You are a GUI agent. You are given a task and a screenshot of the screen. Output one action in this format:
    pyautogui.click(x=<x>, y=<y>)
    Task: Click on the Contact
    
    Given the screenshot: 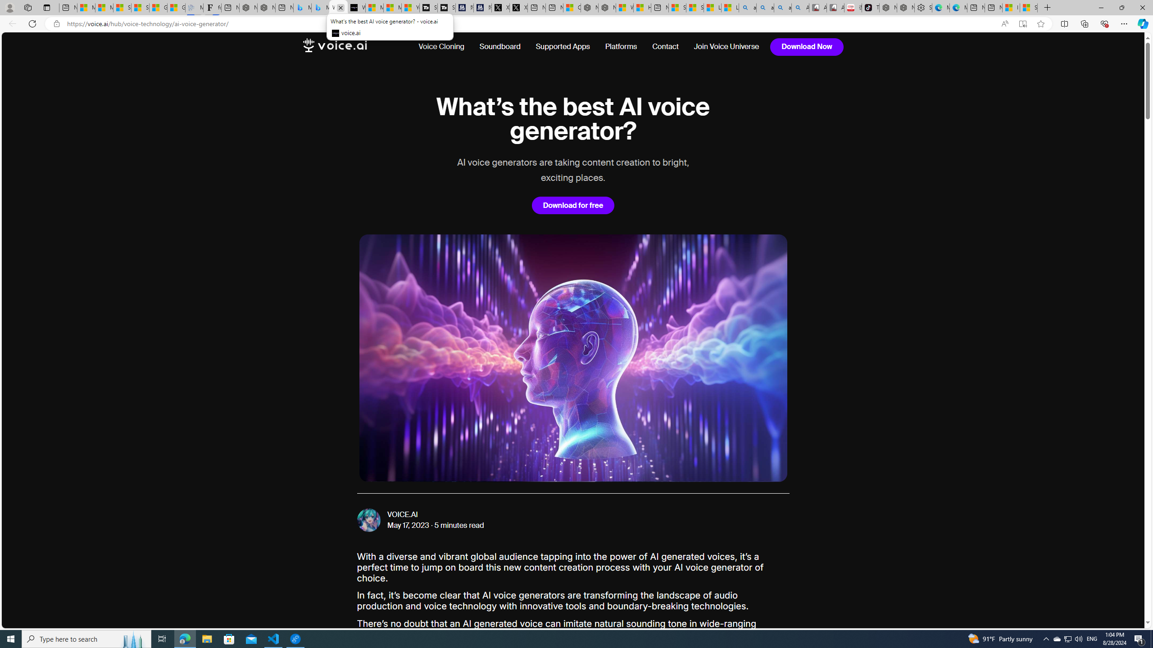 What is the action you would take?
    pyautogui.click(x=666, y=47)
    